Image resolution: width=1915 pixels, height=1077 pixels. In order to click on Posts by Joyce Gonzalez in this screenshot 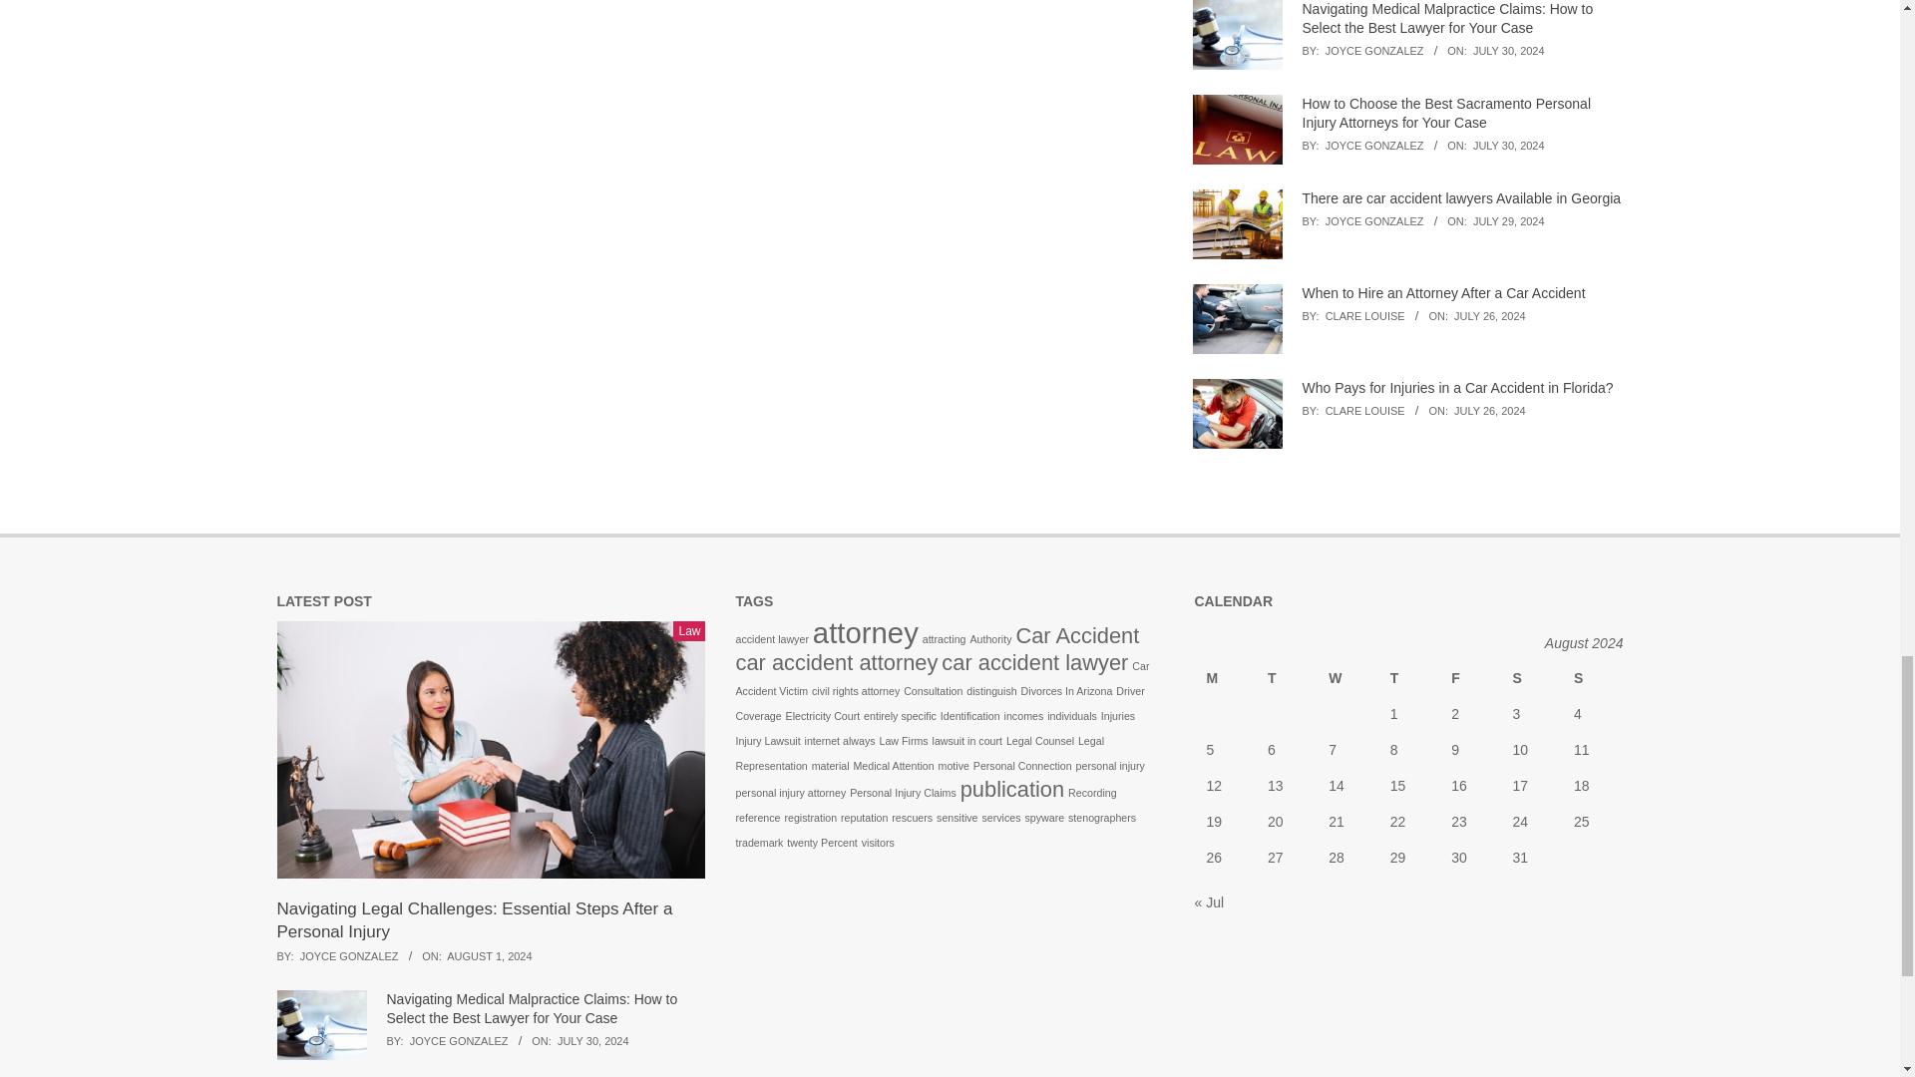, I will do `click(1374, 51)`.